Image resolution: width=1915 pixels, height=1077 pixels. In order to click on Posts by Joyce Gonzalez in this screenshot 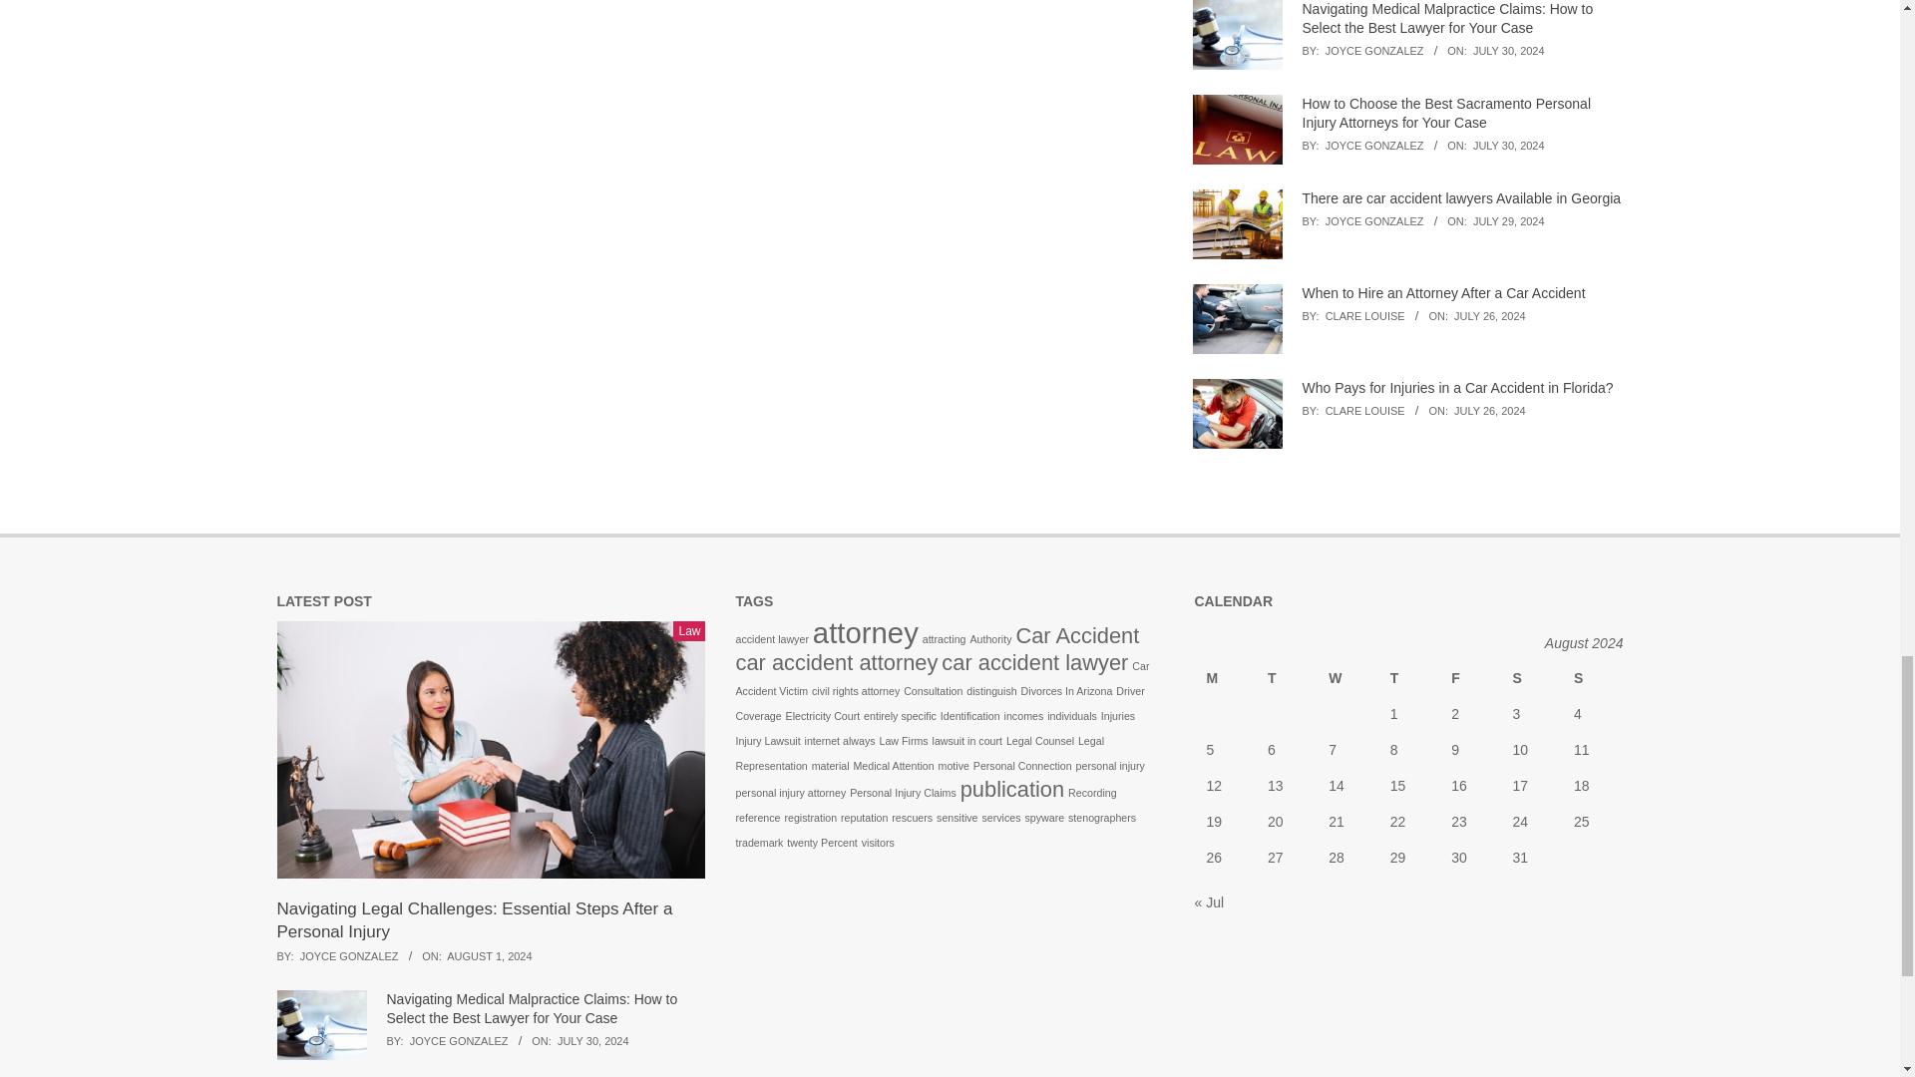, I will do `click(1374, 51)`.